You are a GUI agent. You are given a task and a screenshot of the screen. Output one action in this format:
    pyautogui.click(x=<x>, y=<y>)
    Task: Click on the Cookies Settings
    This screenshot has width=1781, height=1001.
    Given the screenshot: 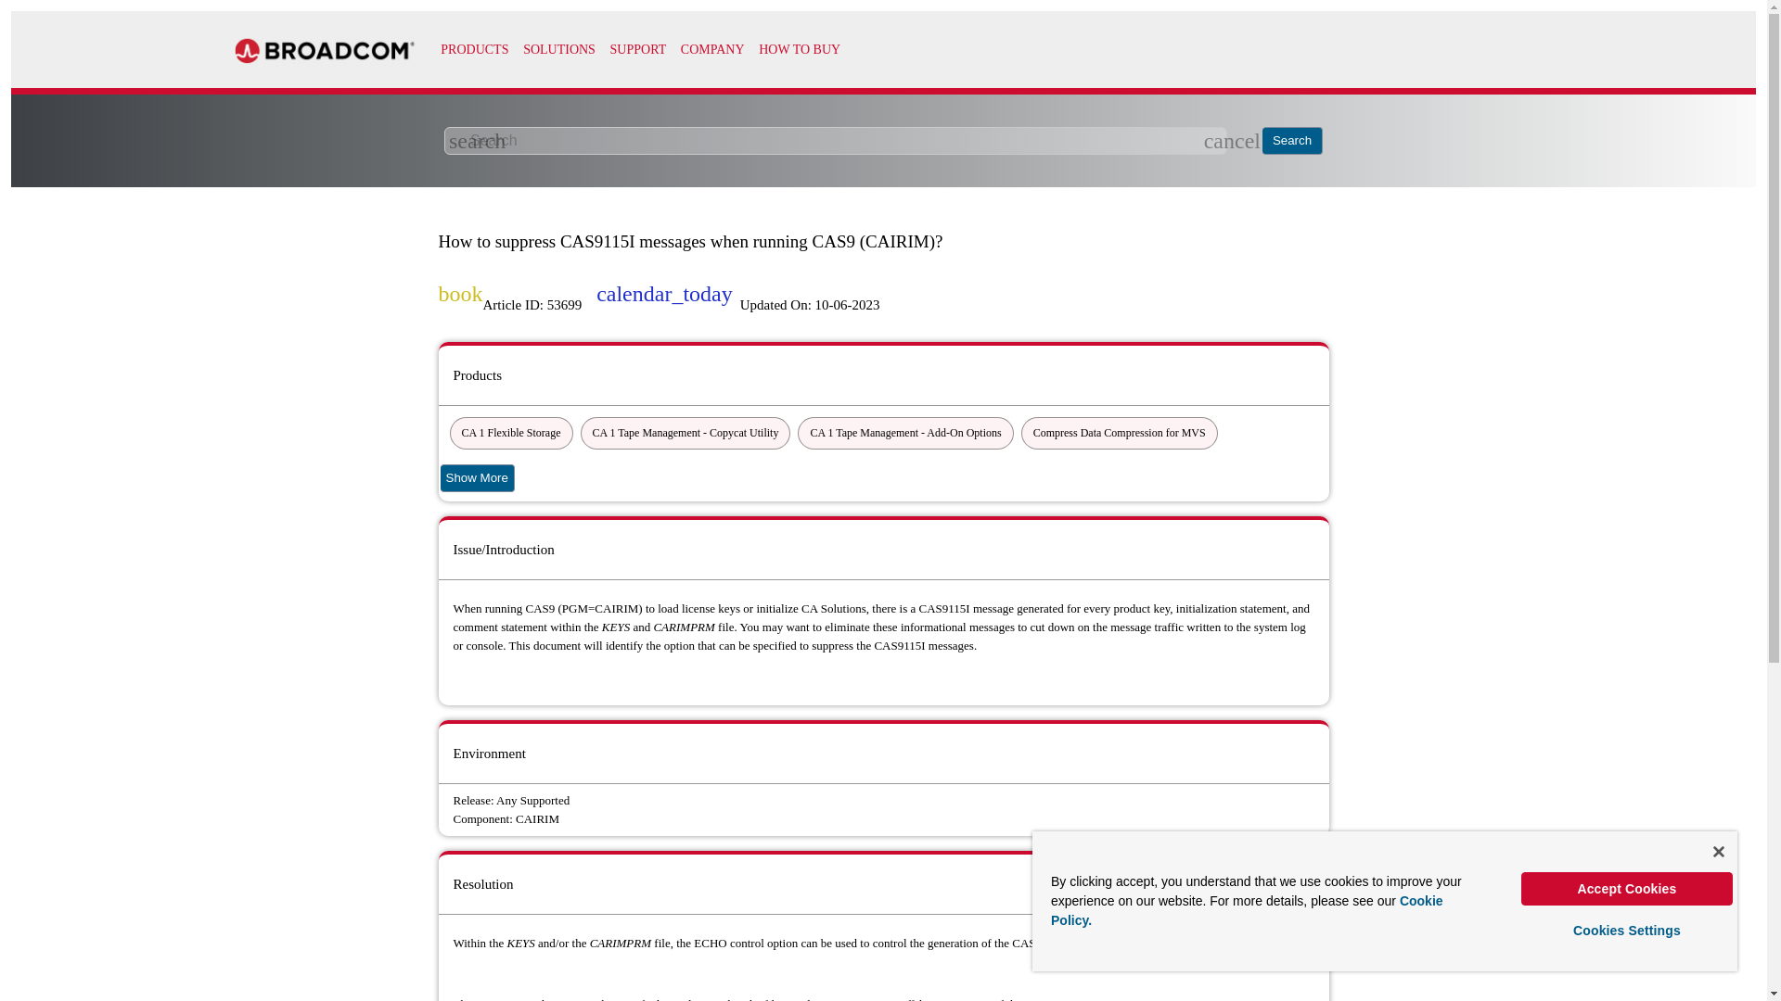 What is the action you would take?
    pyautogui.click(x=1627, y=931)
    